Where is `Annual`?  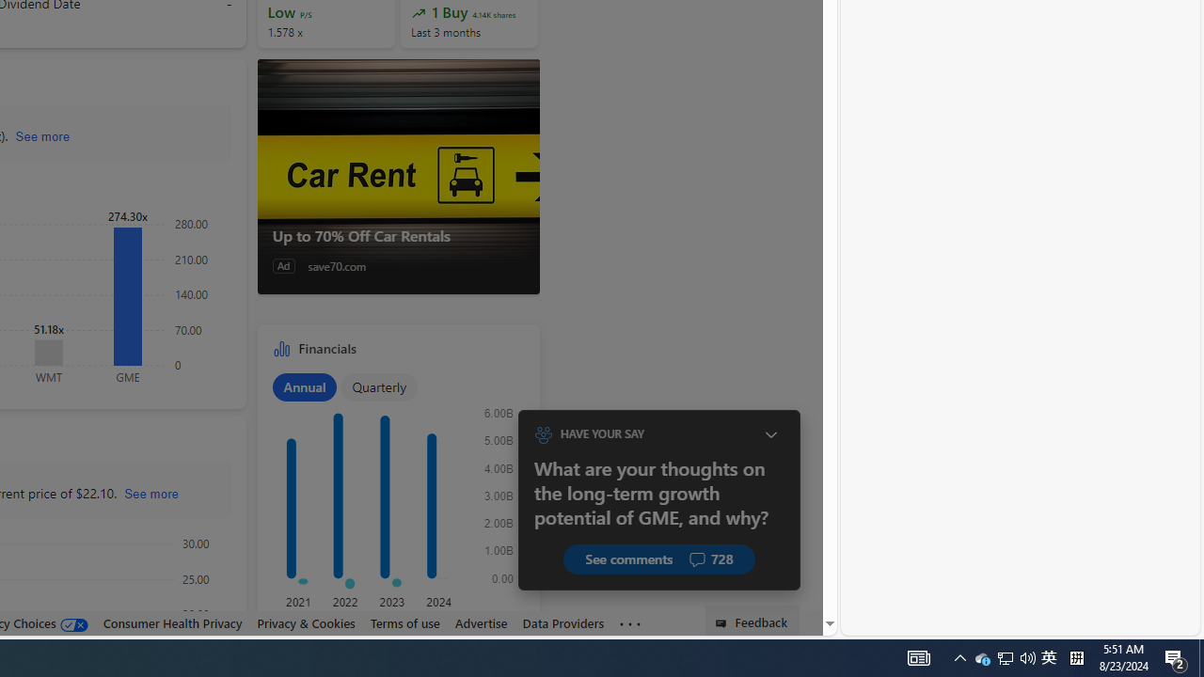 Annual is located at coordinates (305, 386).